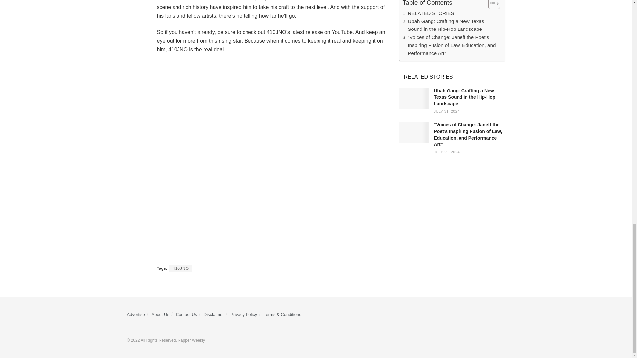 The image size is (637, 358). I want to click on 410JNO, so click(180, 268).